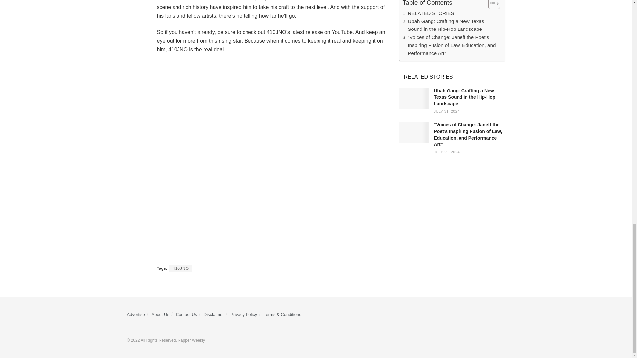 The image size is (637, 358). I want to click on 410JNO, so click(180, 268).